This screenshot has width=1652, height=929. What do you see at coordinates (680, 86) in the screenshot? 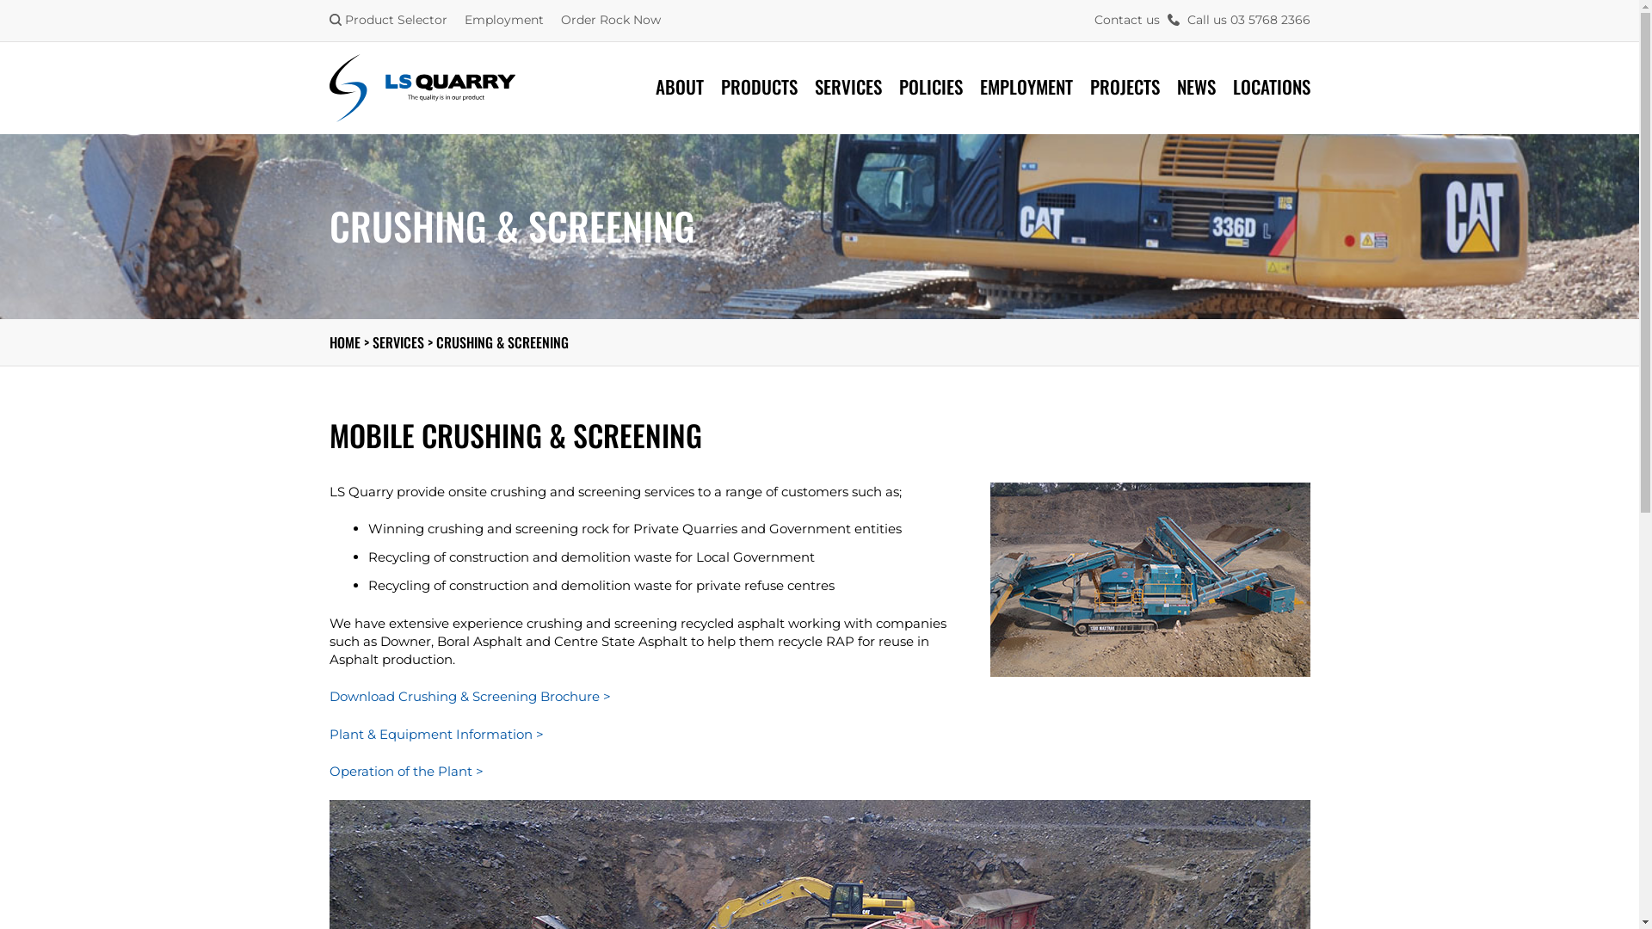
I see `ABOUT` at bounding box center [680, 86].